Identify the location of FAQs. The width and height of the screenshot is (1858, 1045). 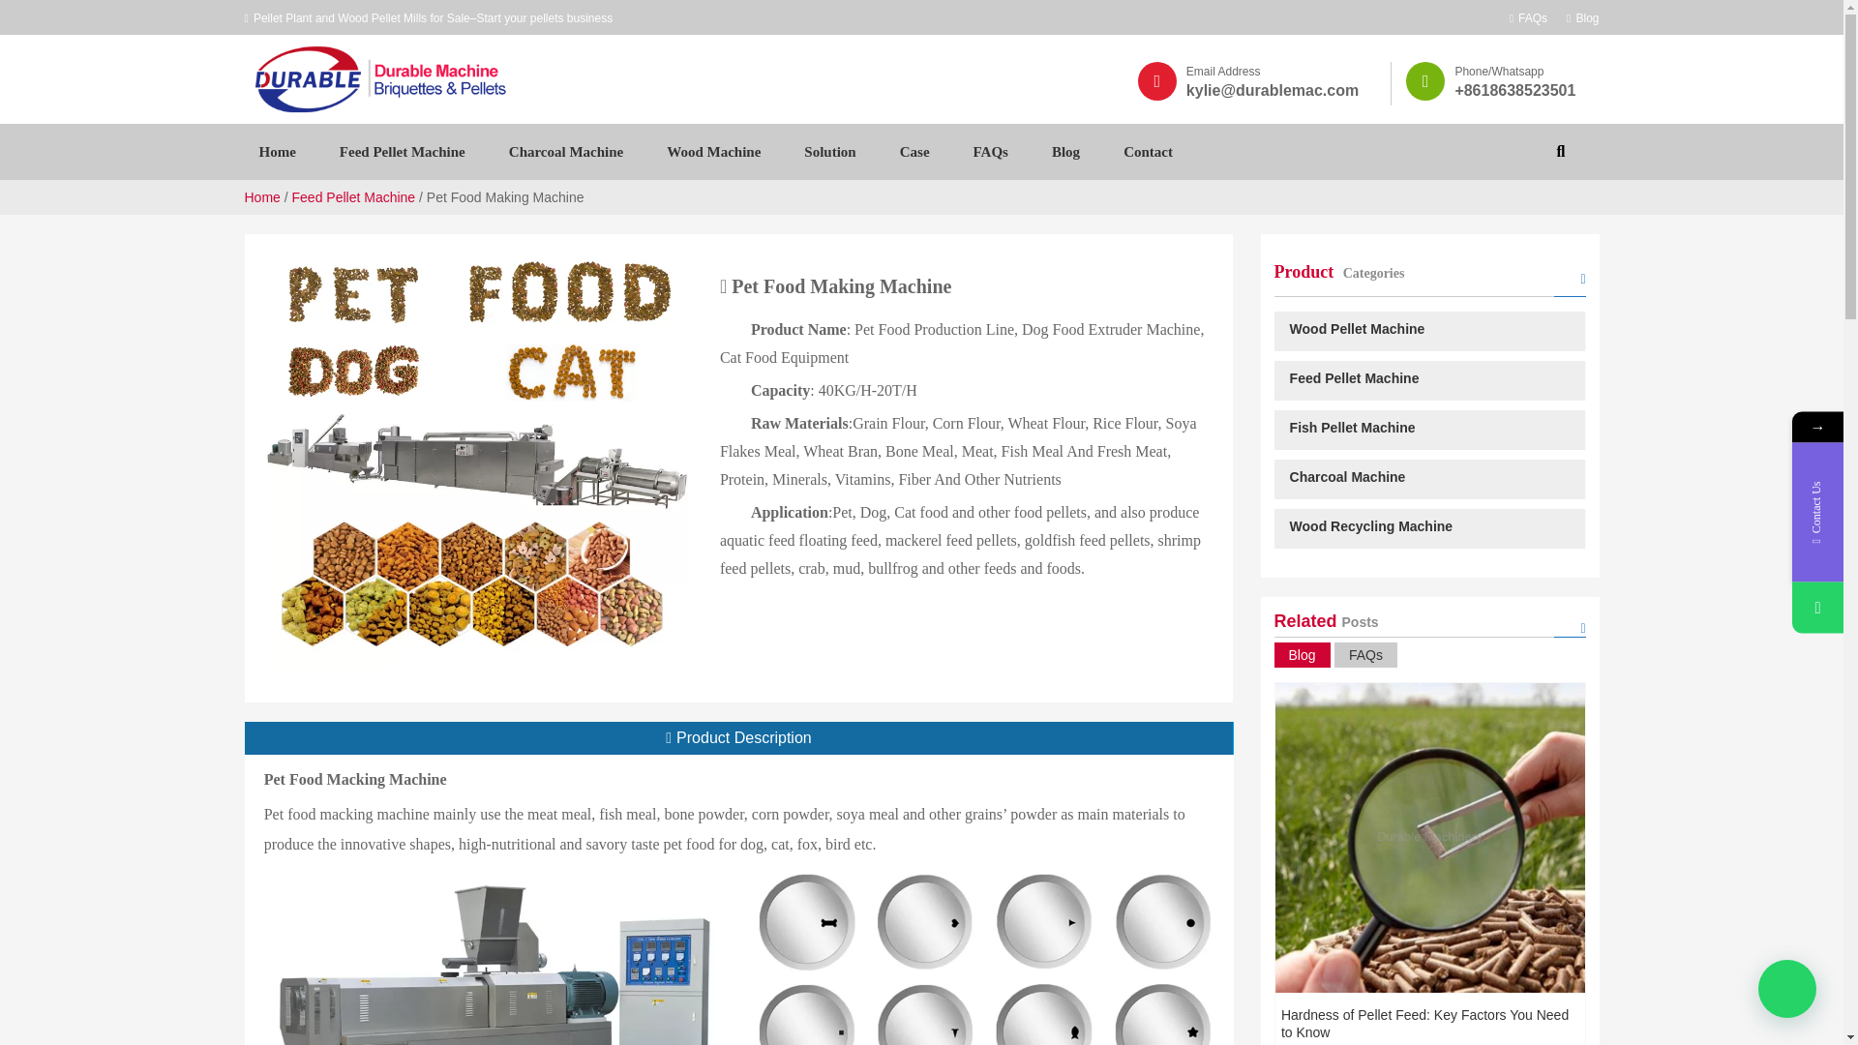
(1528, 17).